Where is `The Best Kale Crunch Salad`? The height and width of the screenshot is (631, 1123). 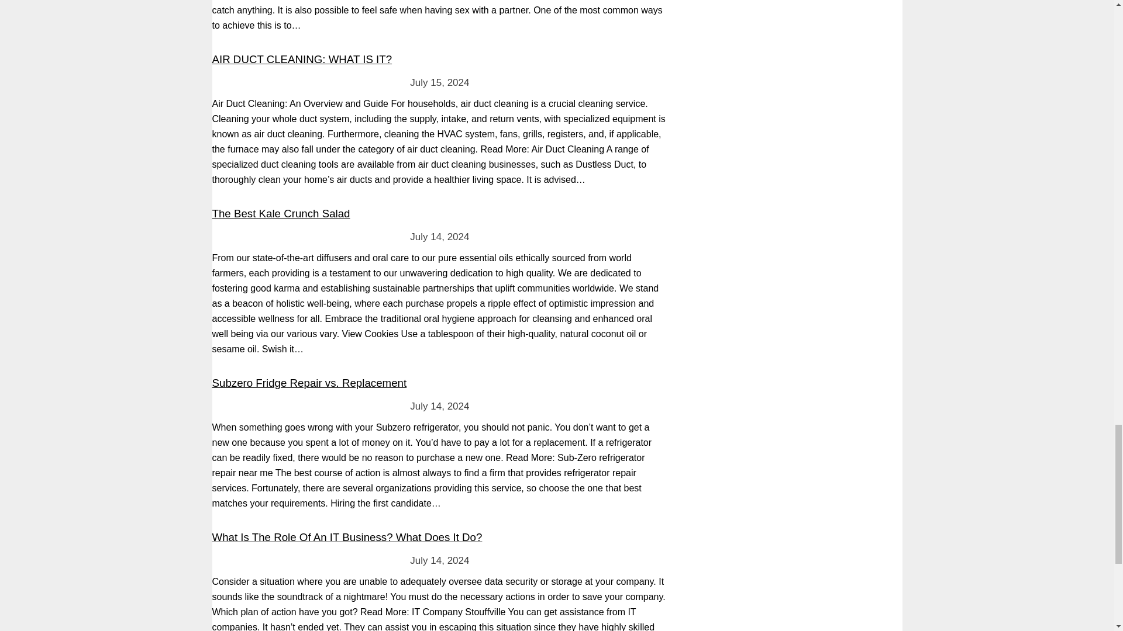
The Best Kale Crunch Salad is located at coordinates (281, 213).